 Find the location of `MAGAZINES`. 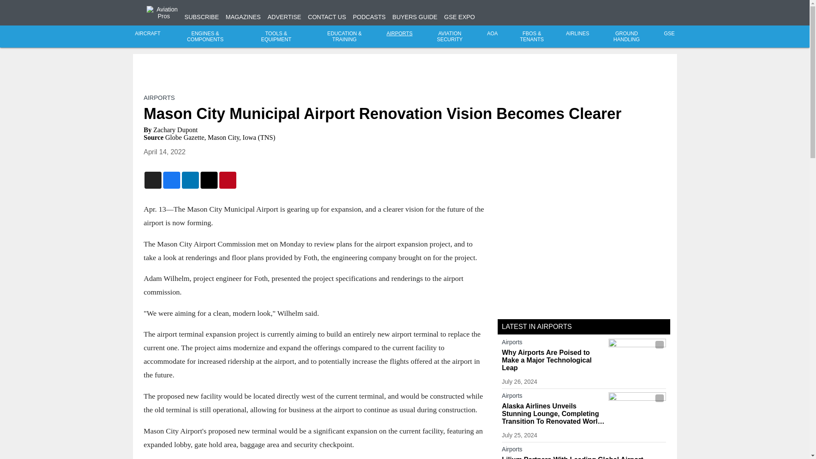

MAGAZINES is located at coordinates (243, 17).